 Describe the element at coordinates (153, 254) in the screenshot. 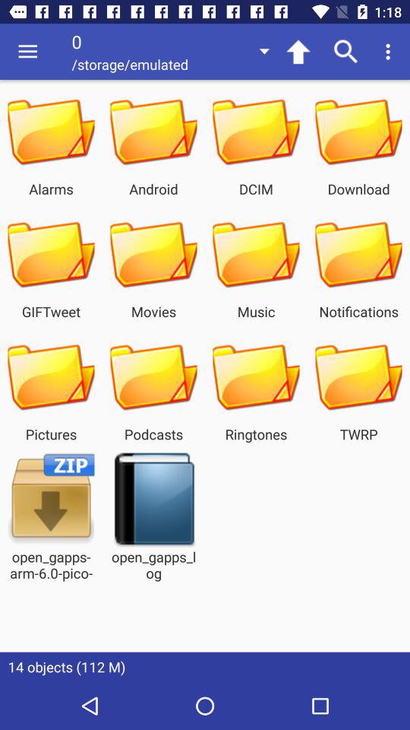

I see `click on the movie folder icon` at that location.